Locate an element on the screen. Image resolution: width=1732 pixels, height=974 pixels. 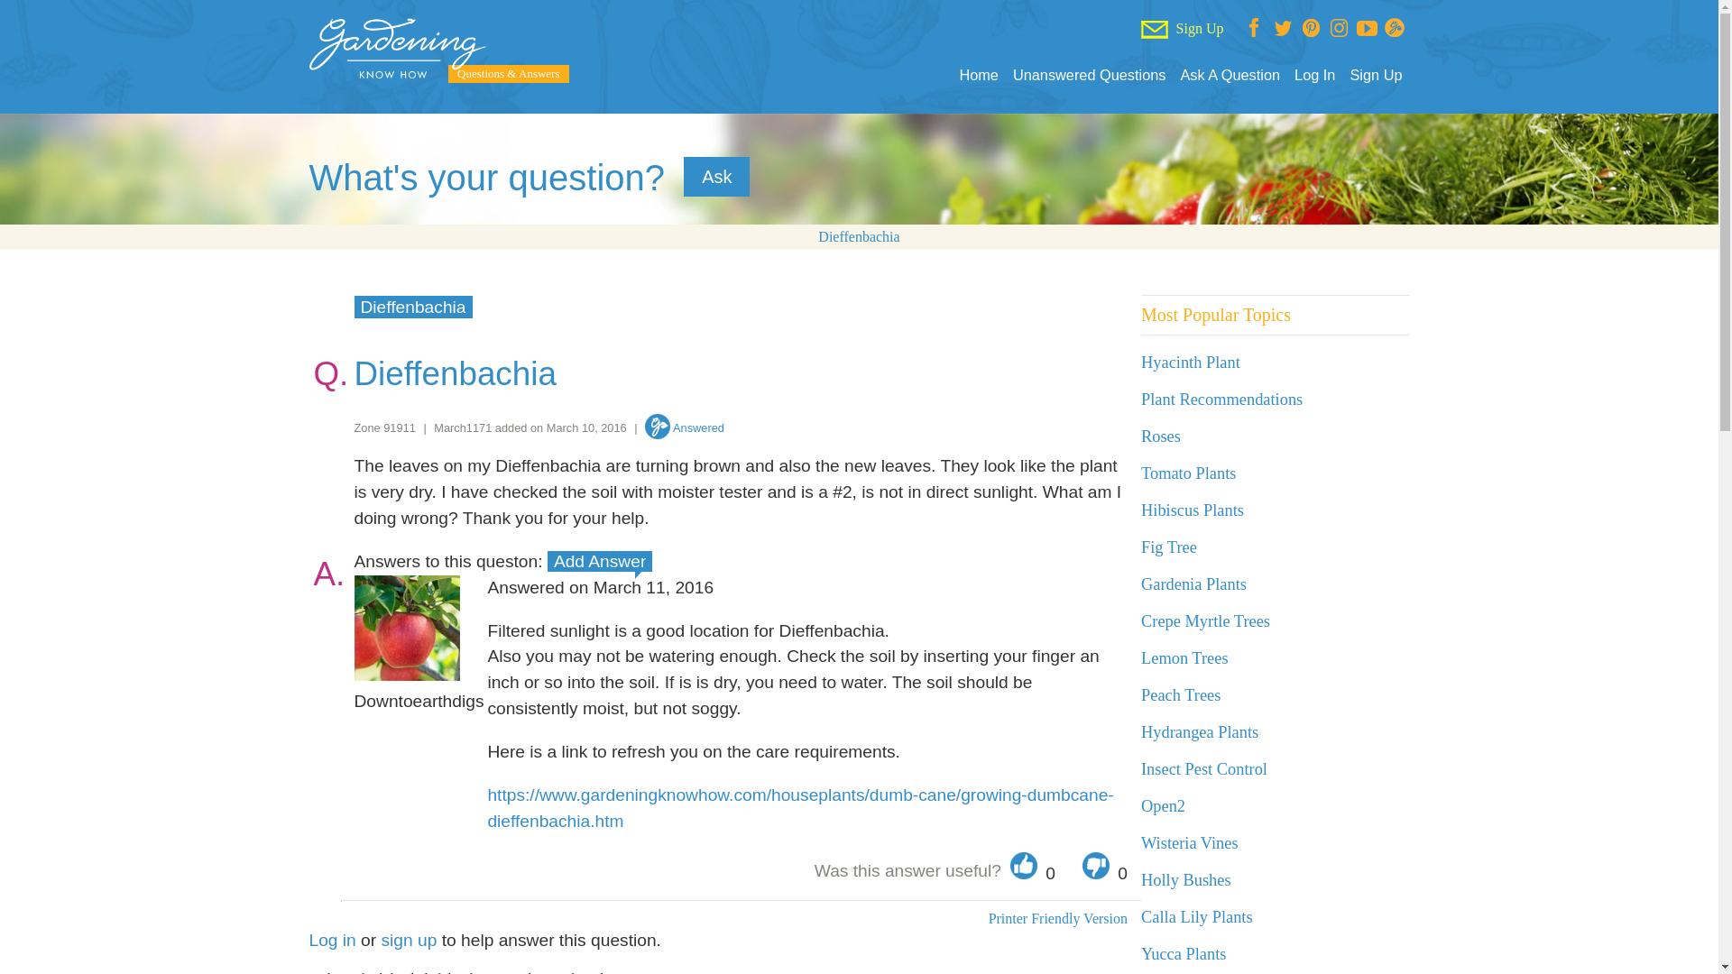
Sign Up is located at coordinates (1376, 75).